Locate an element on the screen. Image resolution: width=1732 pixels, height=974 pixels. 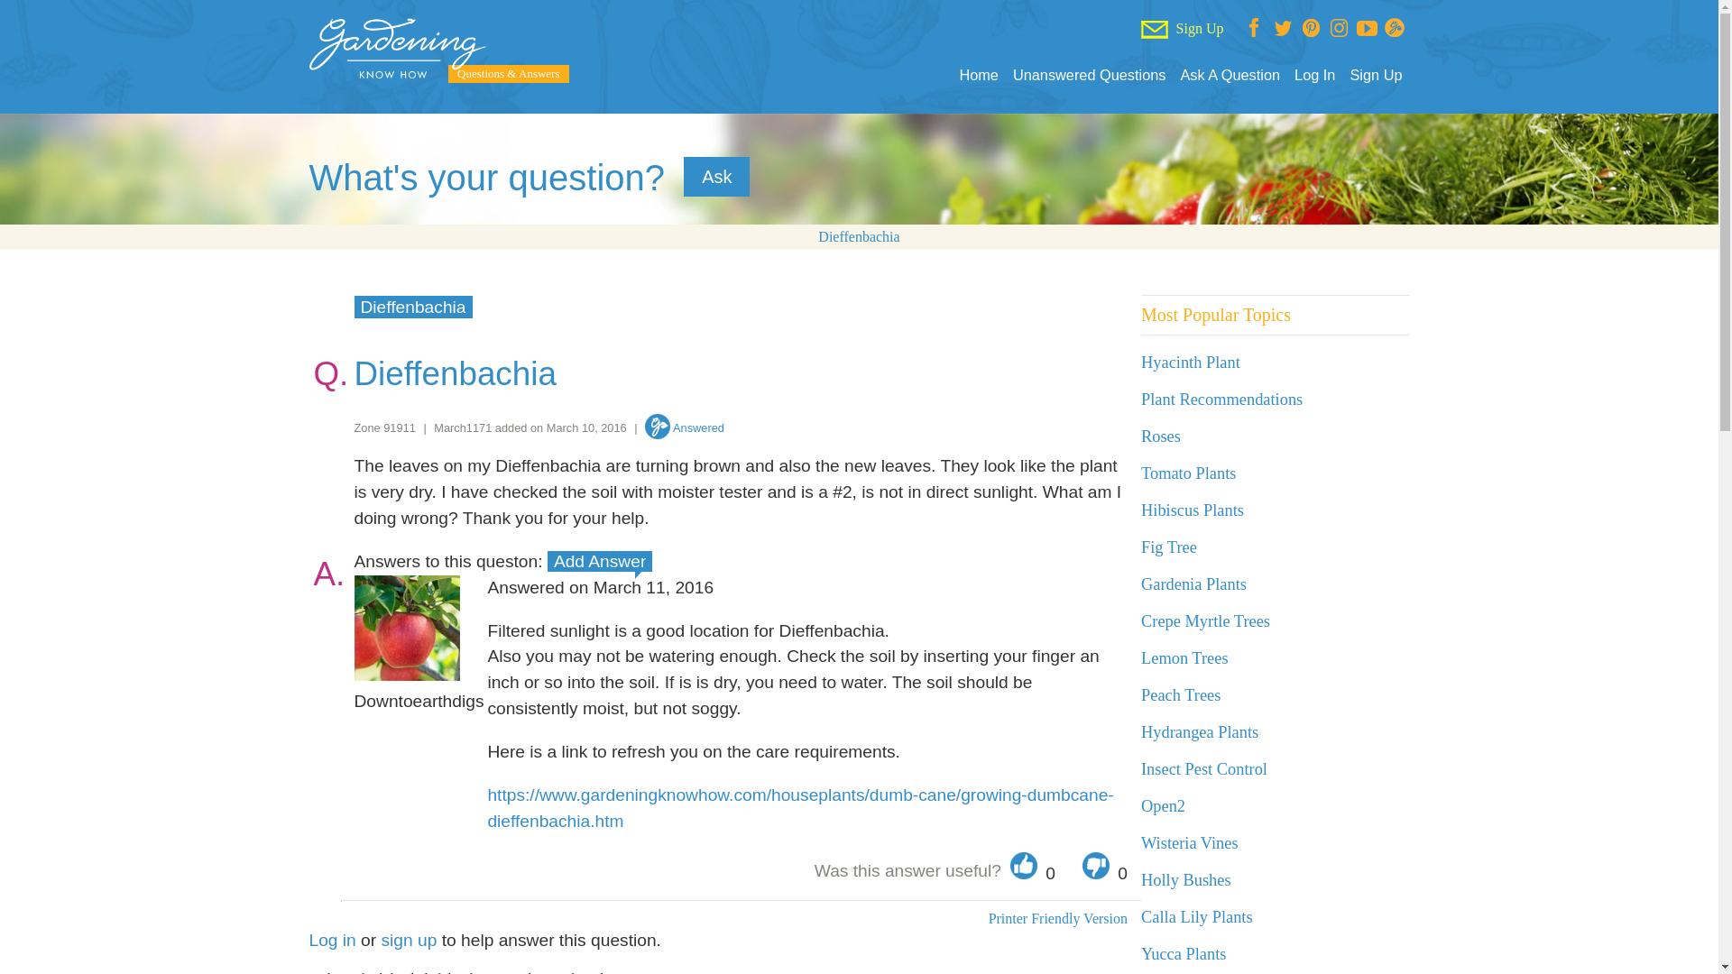
Sign Up is located at coordinates (1376, 75).